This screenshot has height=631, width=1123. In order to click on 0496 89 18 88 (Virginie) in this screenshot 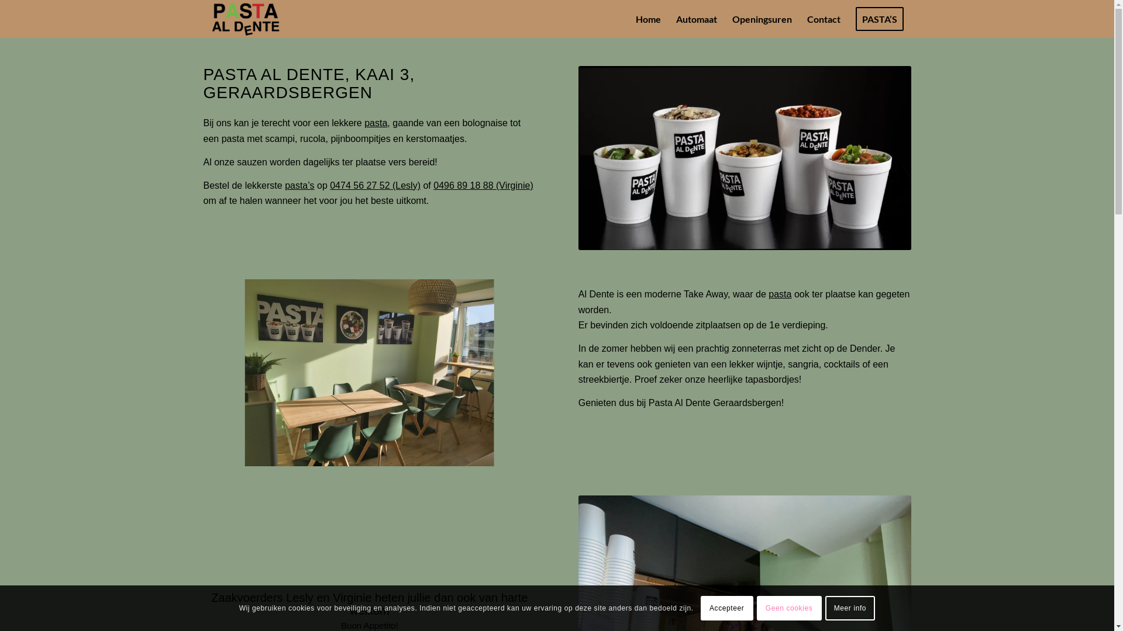, I will do `click(483, 186)`.